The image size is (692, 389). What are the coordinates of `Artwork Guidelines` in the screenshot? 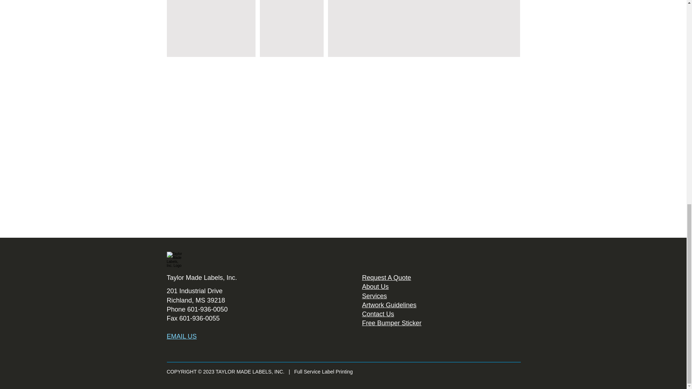 It's located at (389, 305).